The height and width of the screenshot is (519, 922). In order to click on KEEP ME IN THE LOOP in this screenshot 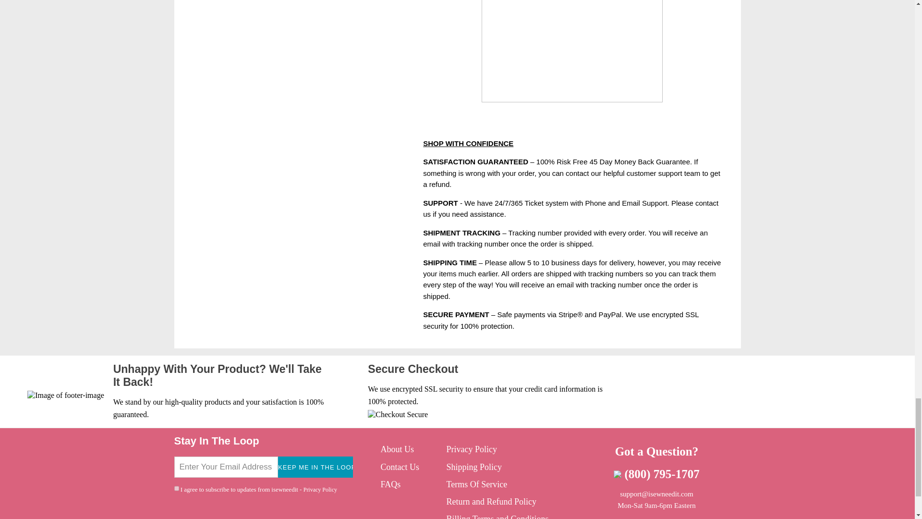, I will do `click(315, 467)`.